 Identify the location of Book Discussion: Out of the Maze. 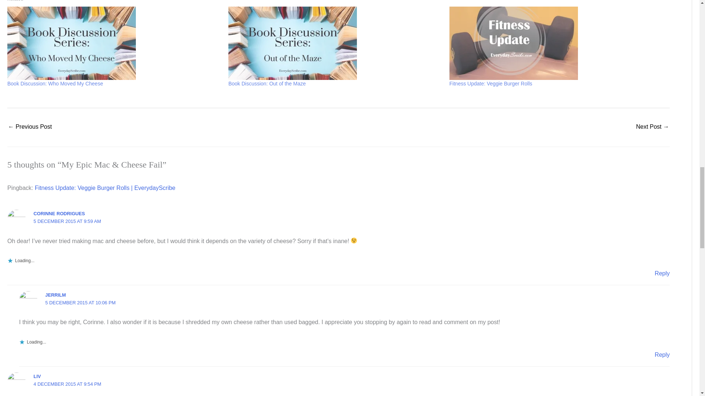
(335, 43).